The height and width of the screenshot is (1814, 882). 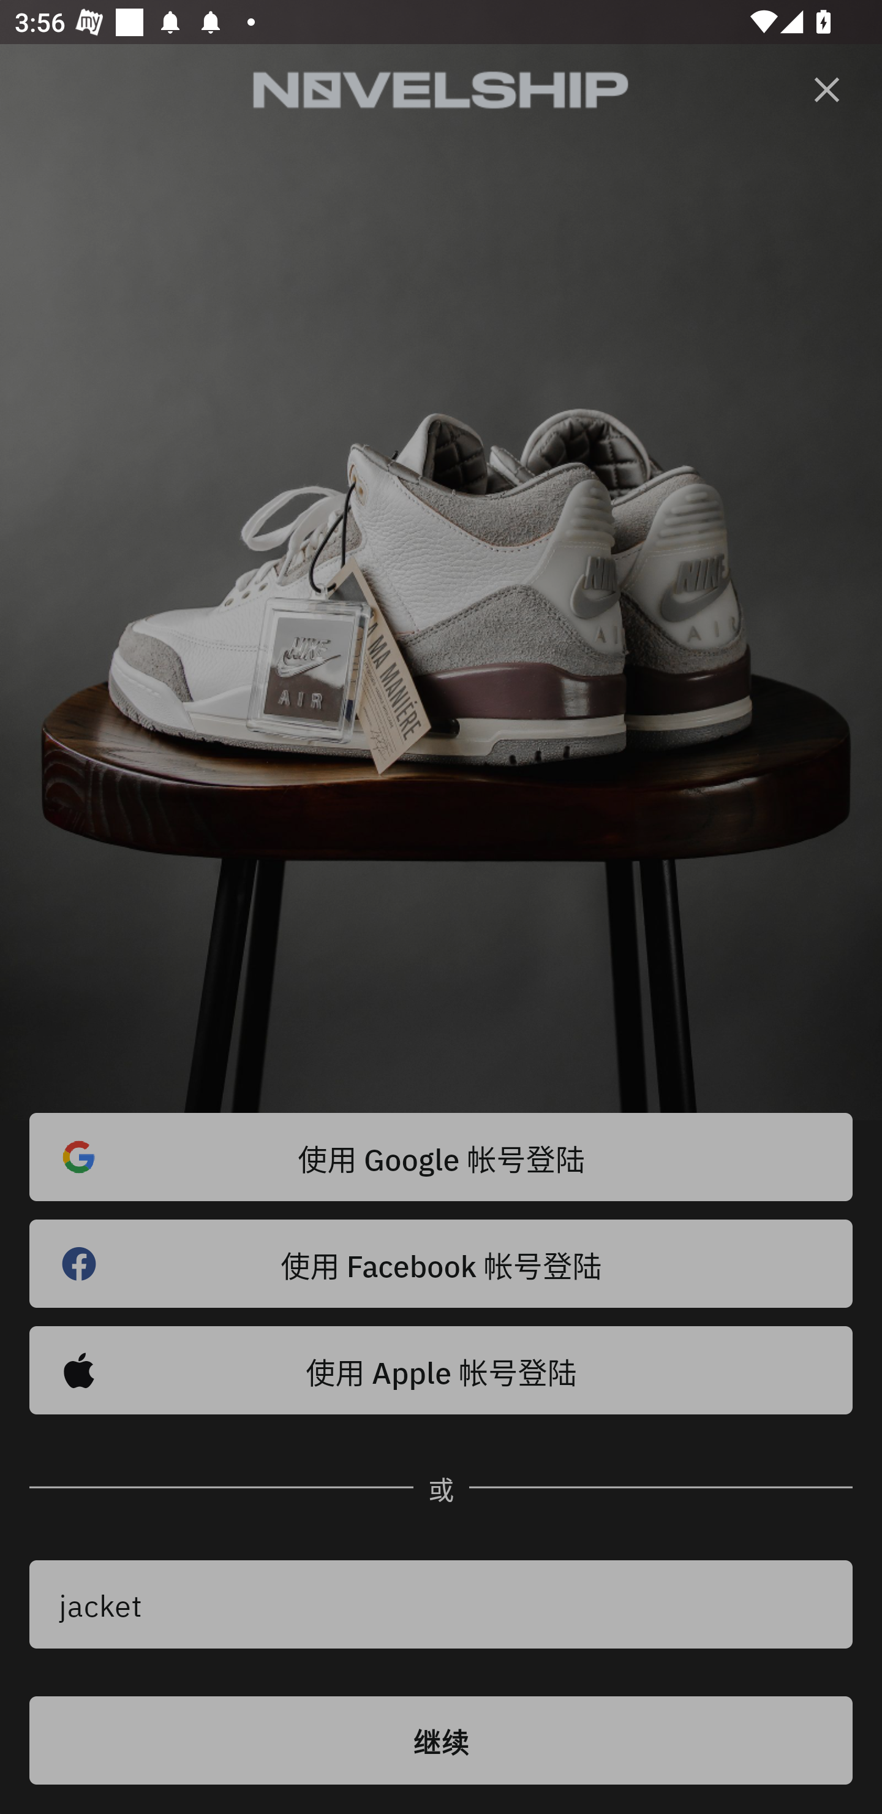 What do you see at coordinates (441, 1157) in the screenshot?
I see `使用 Google 帐号登陆` at bounding box center [441, 1157].